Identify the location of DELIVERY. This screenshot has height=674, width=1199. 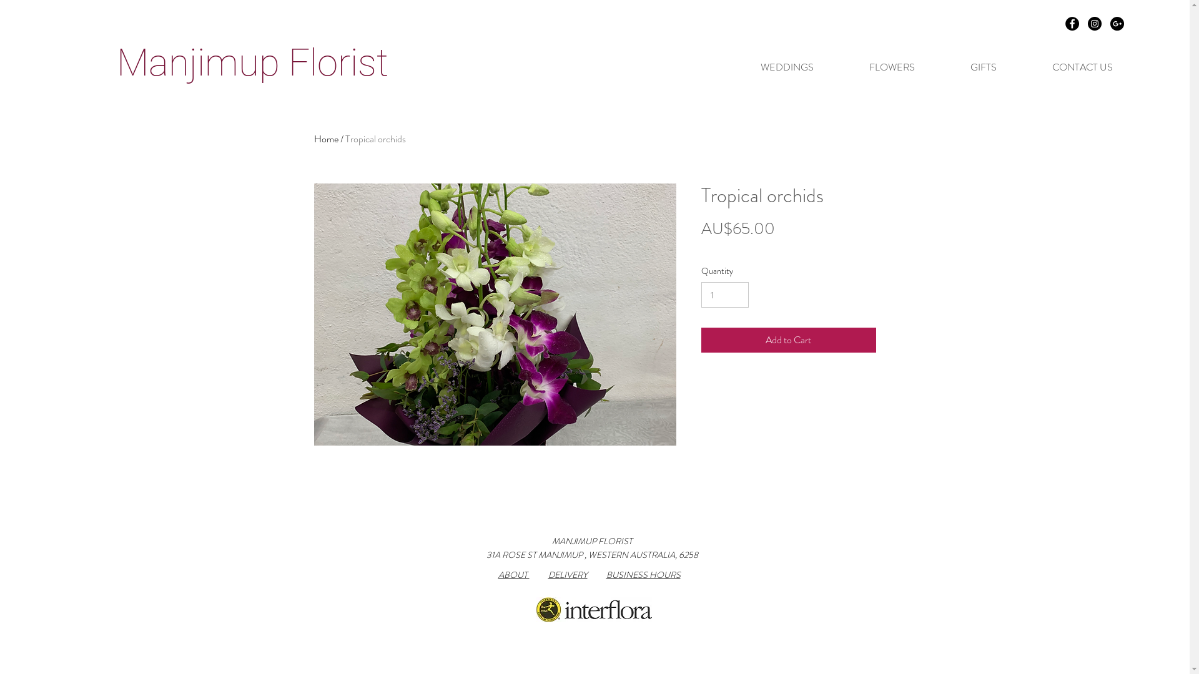
(568, 576).